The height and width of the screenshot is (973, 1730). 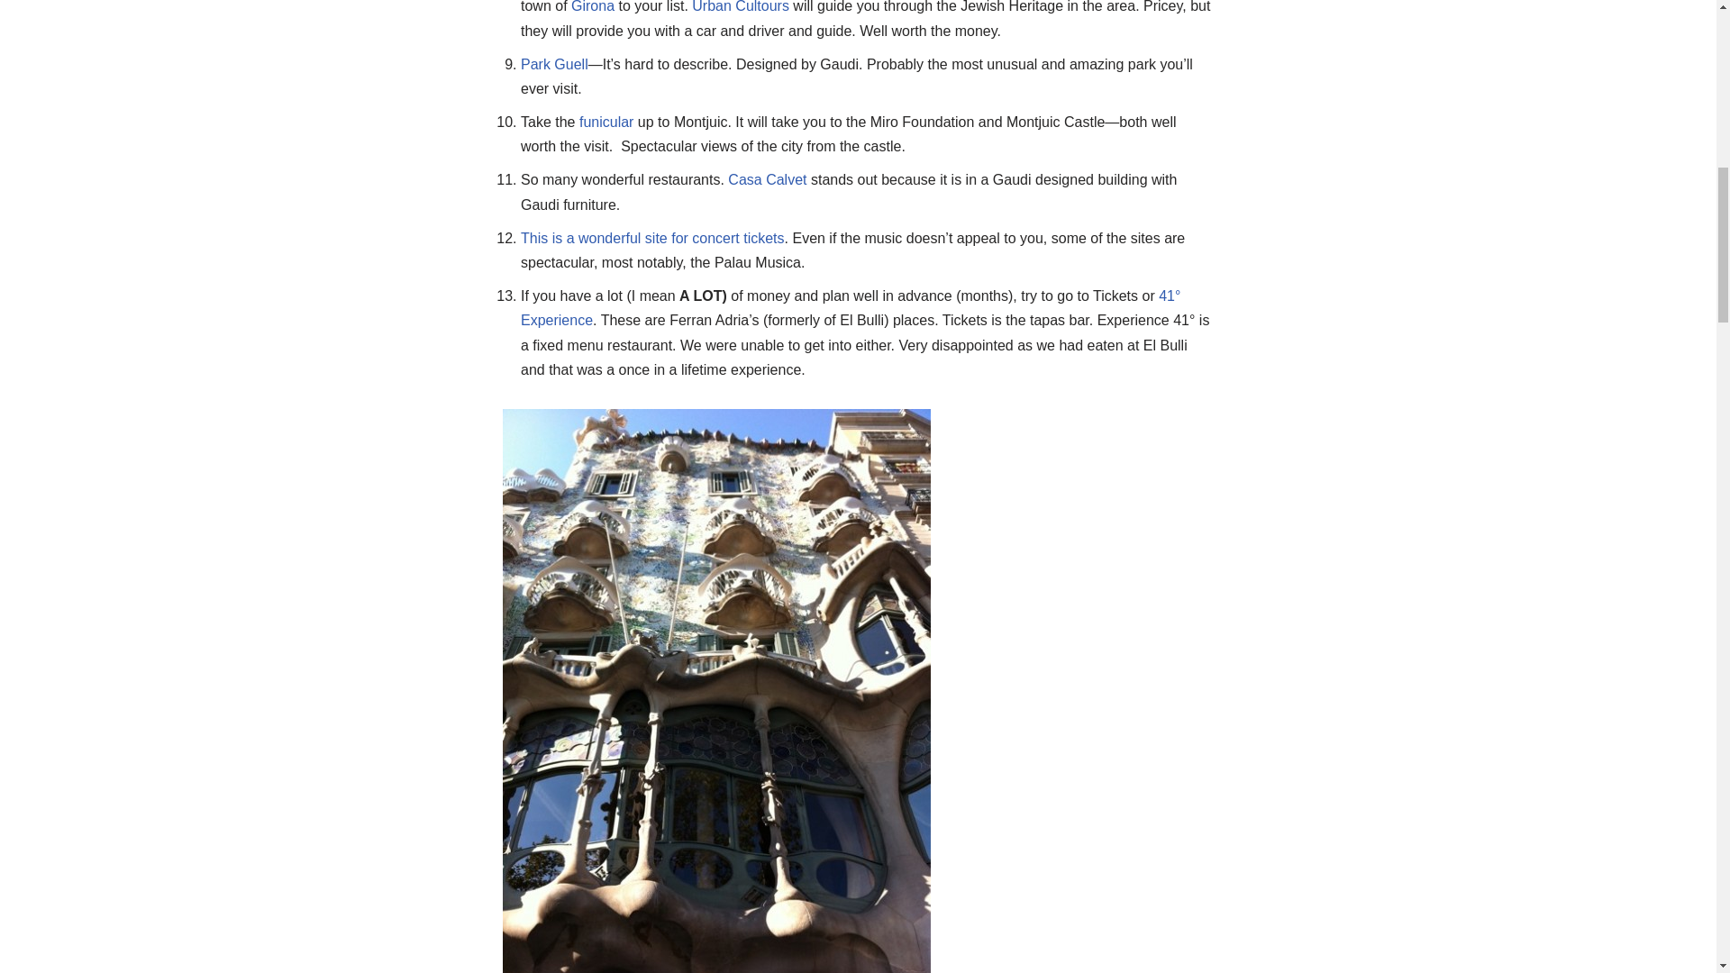 What do you see at coordinates (553, 63) in the screenshot?
I see `Park Guell` at bounding box center [553, 63].